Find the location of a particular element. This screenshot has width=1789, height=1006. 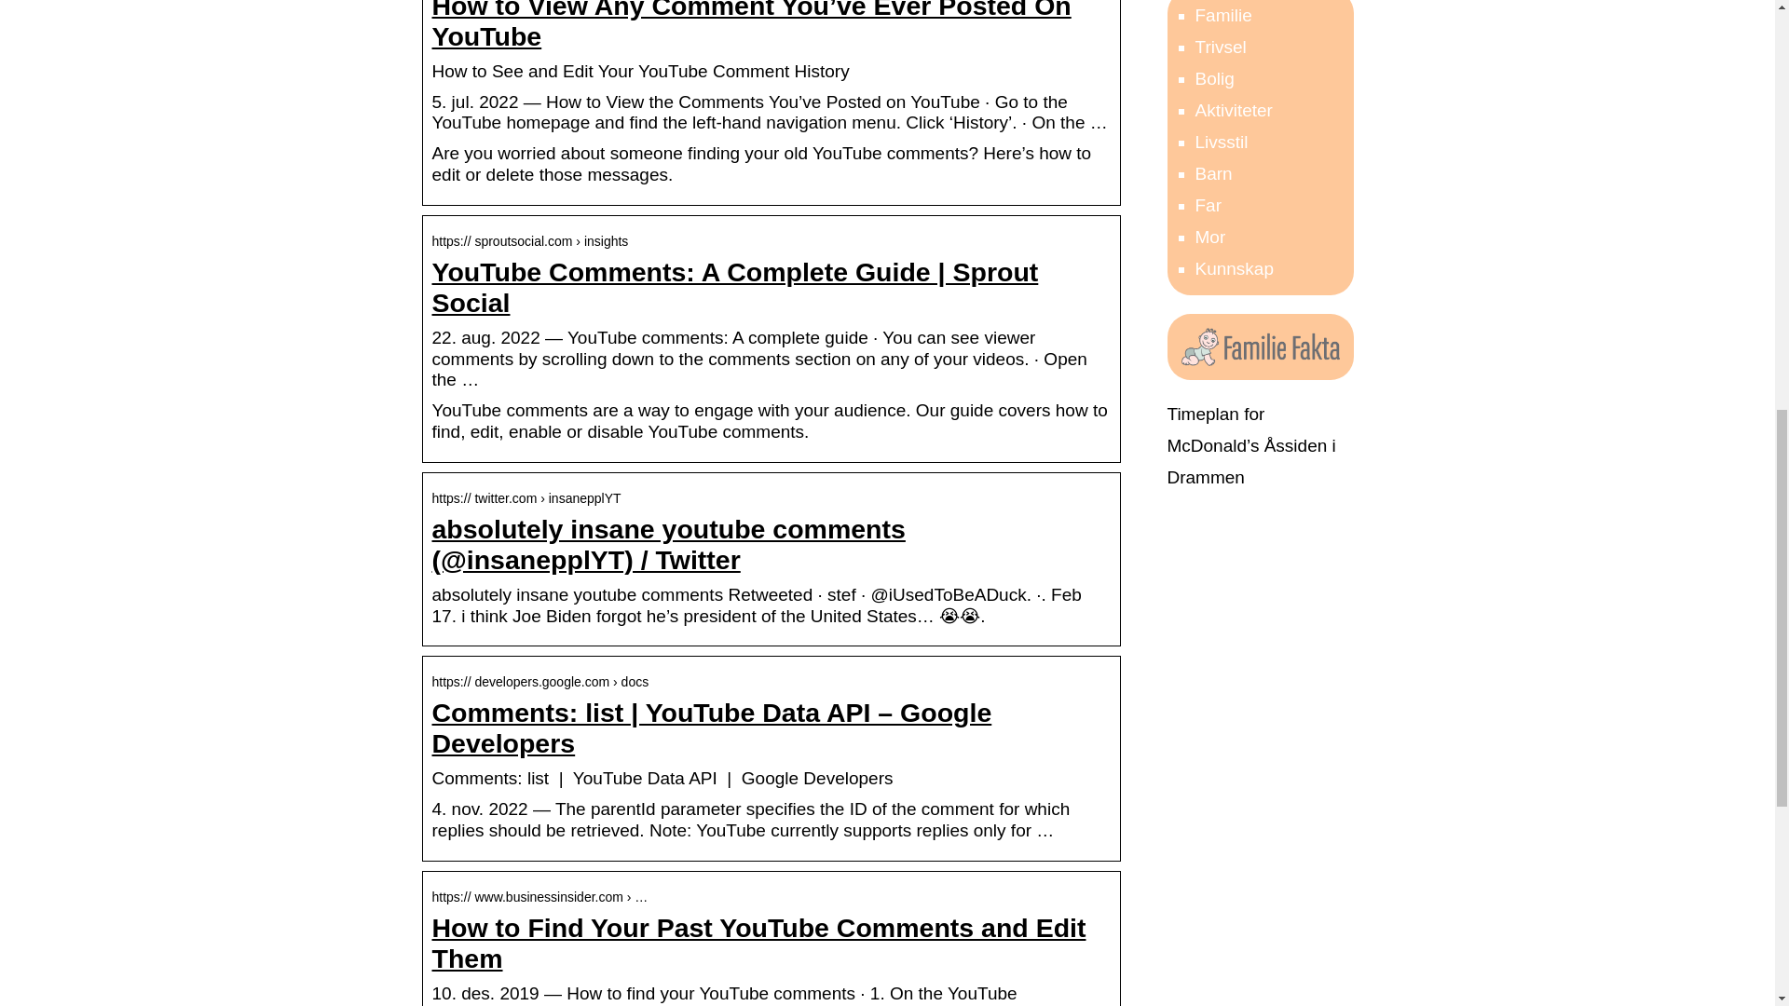

Familie is located at coordinates (1222, 15).